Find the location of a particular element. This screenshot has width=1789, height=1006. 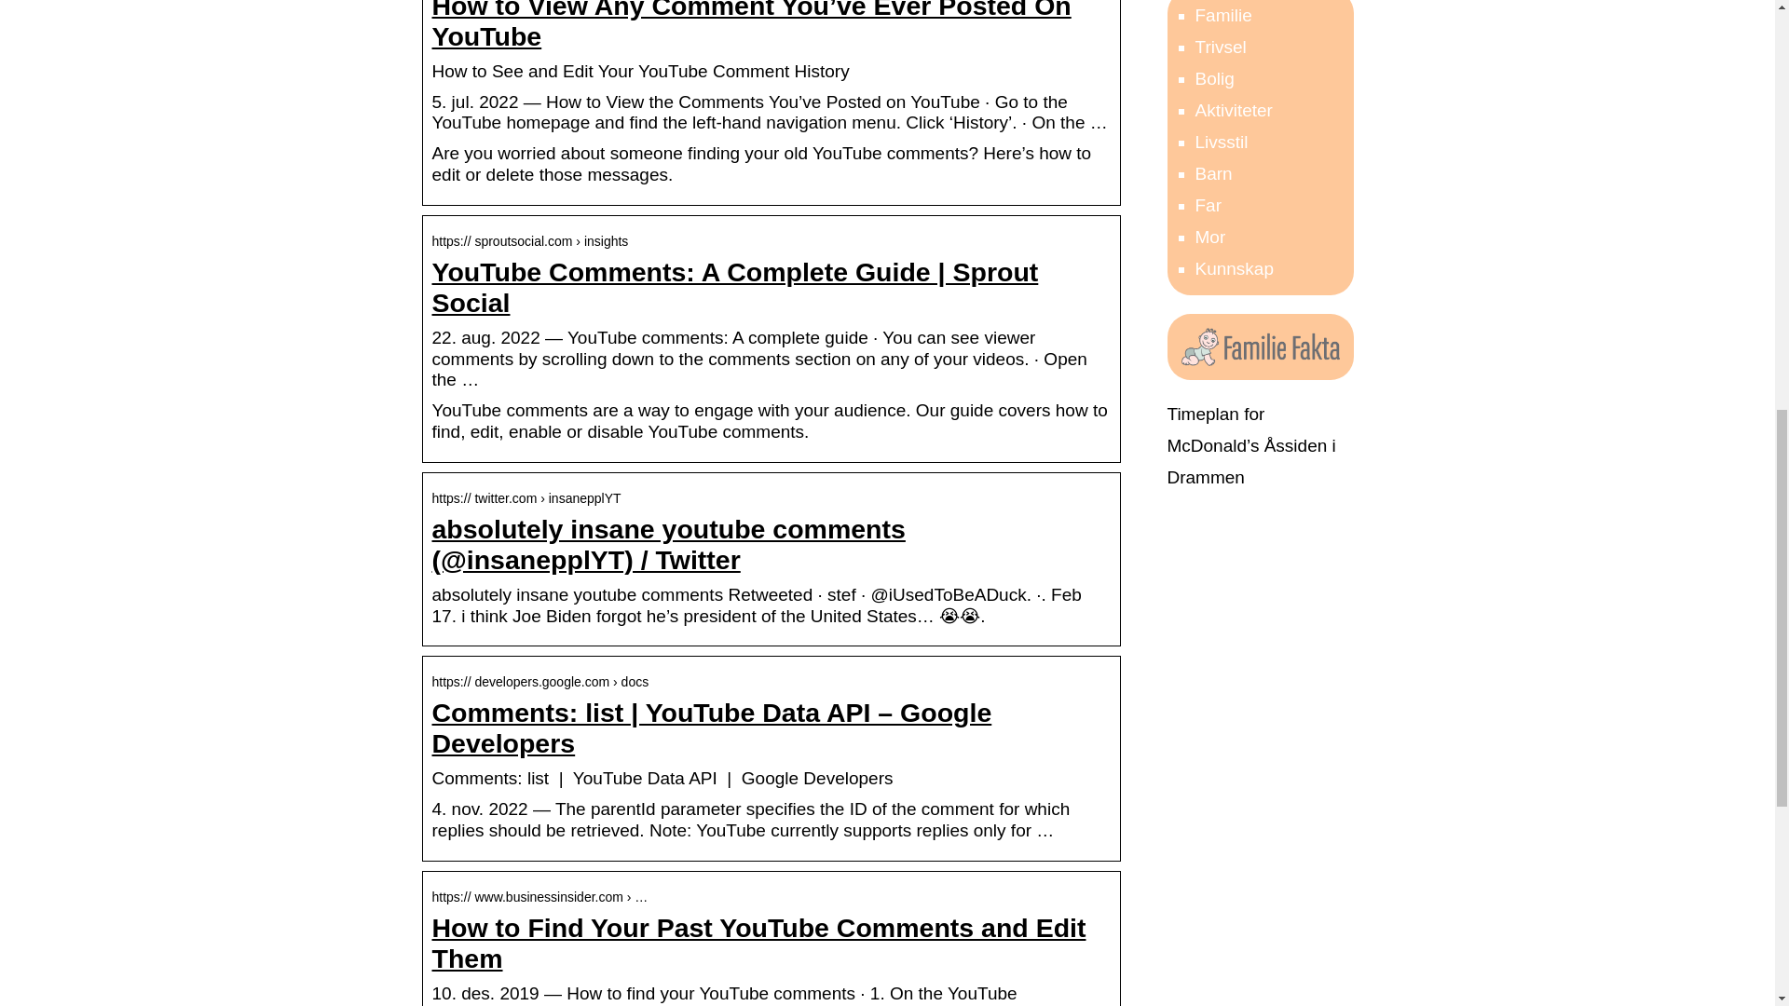

Familie is located at coordinates (1222, 15).